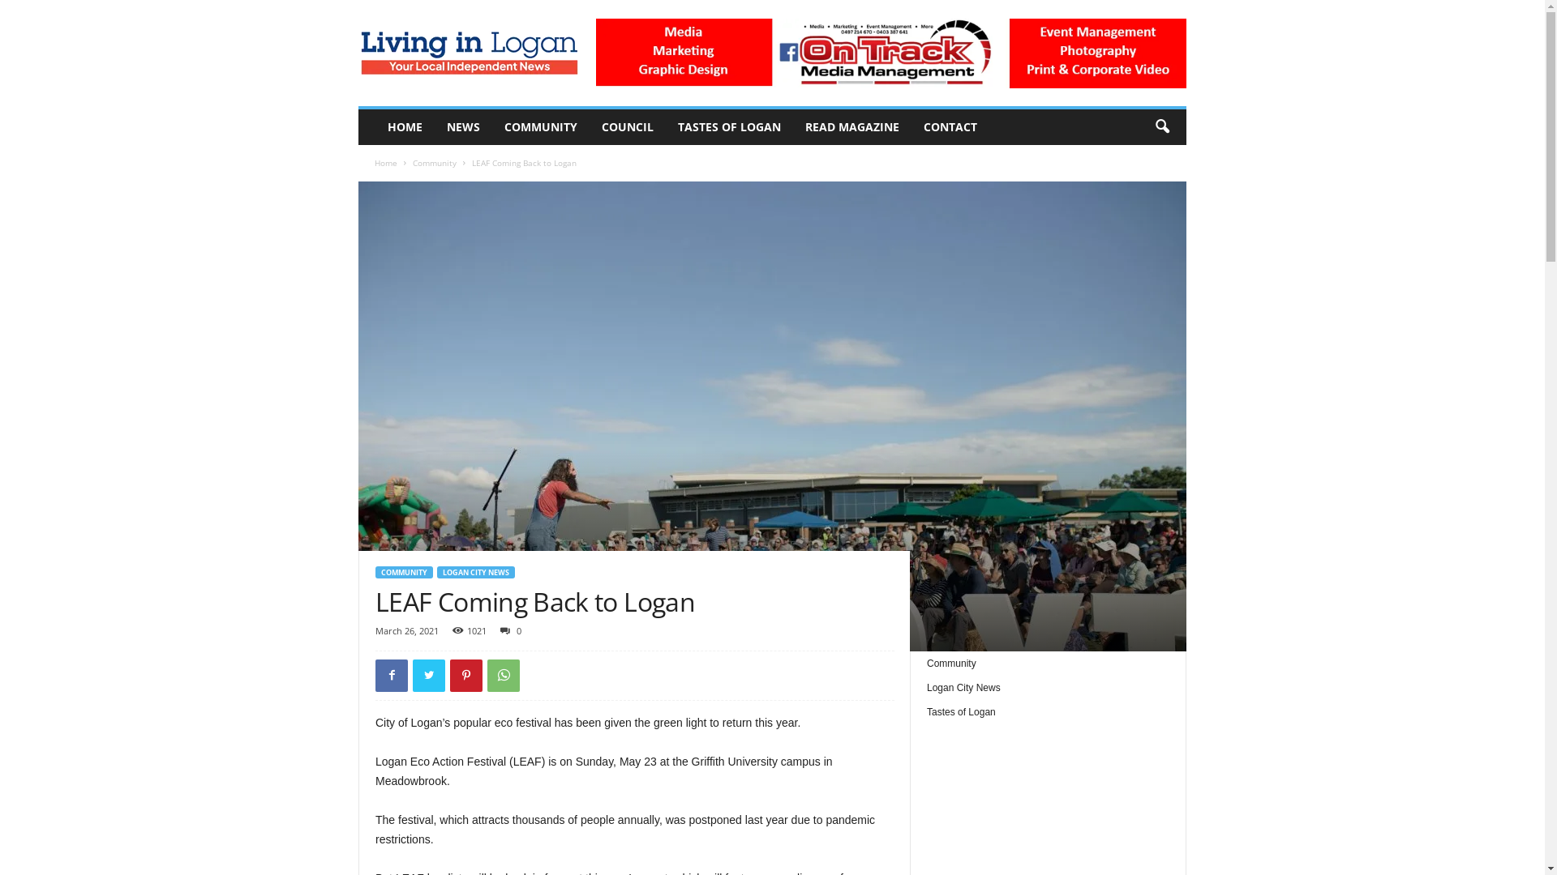 Image resolution: width=1557 pixels, height=875 pixels. Describe the element at coordinates (476, 572) in the screenshot. I see `LOGAN CITY NEWS` at that location.